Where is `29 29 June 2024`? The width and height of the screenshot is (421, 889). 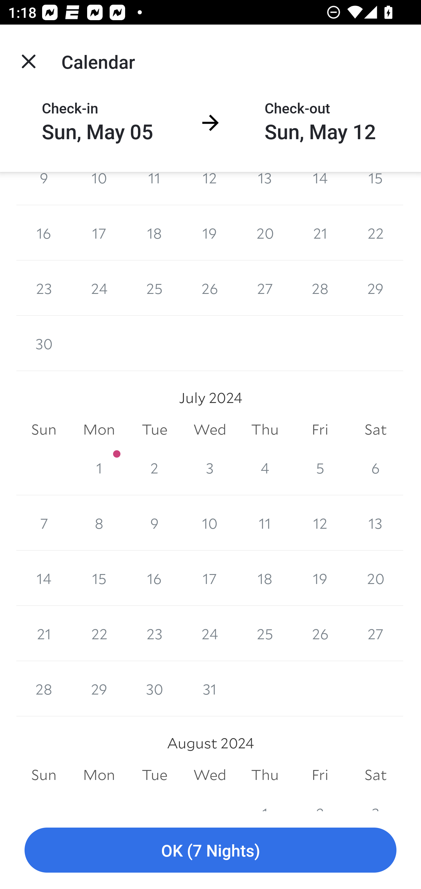
29 29 June 2024 is located at coordinates (375, 288).